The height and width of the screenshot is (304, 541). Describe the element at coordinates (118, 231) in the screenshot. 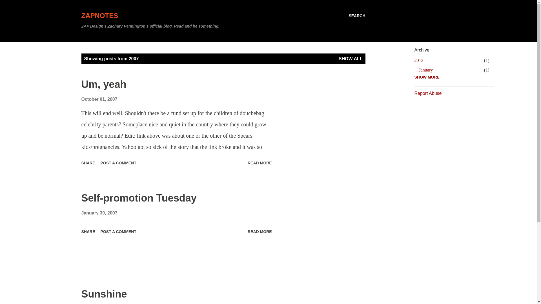

I see `Um, yeah` at that location.